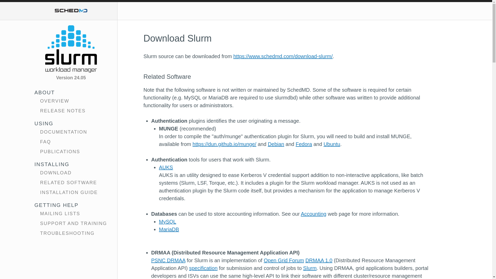 This screenshot has width=496, height=279. I want to click on RELATED SOFTWARE, so click(71, 181).